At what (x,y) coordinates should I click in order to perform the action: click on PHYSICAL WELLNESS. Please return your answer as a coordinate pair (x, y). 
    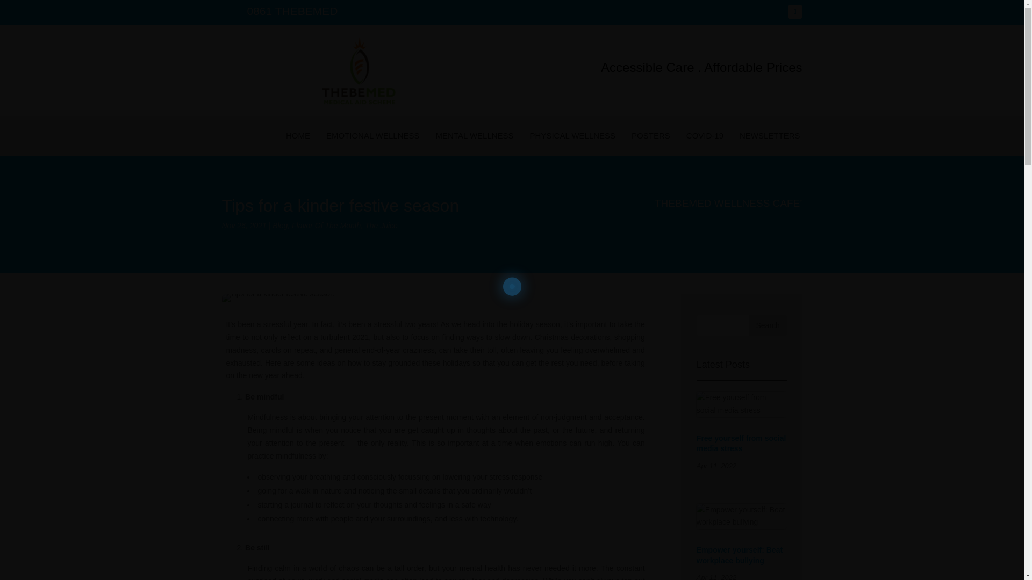
    Looking at the image, I should click on (573, 136).